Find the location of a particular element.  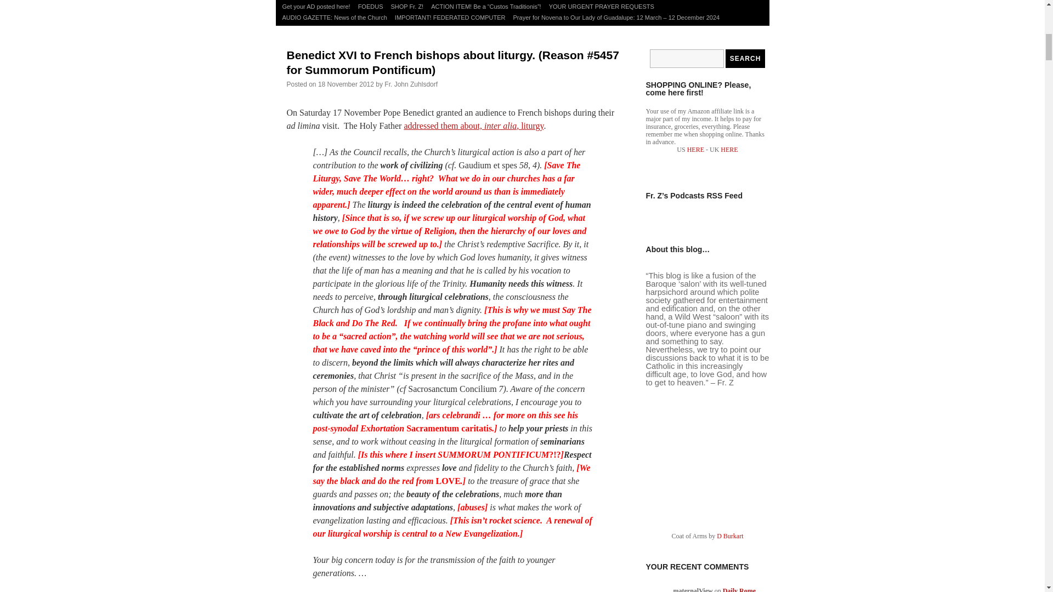

View all posts by Fr. John Zuhlsdorf is located at coordinates (411, 84).